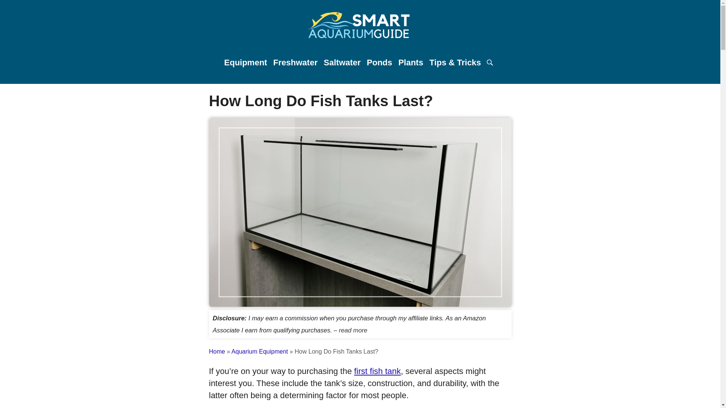 The height and width of the screenshot is (408, 726). I want to click on first fish tank, so click(377, 371).